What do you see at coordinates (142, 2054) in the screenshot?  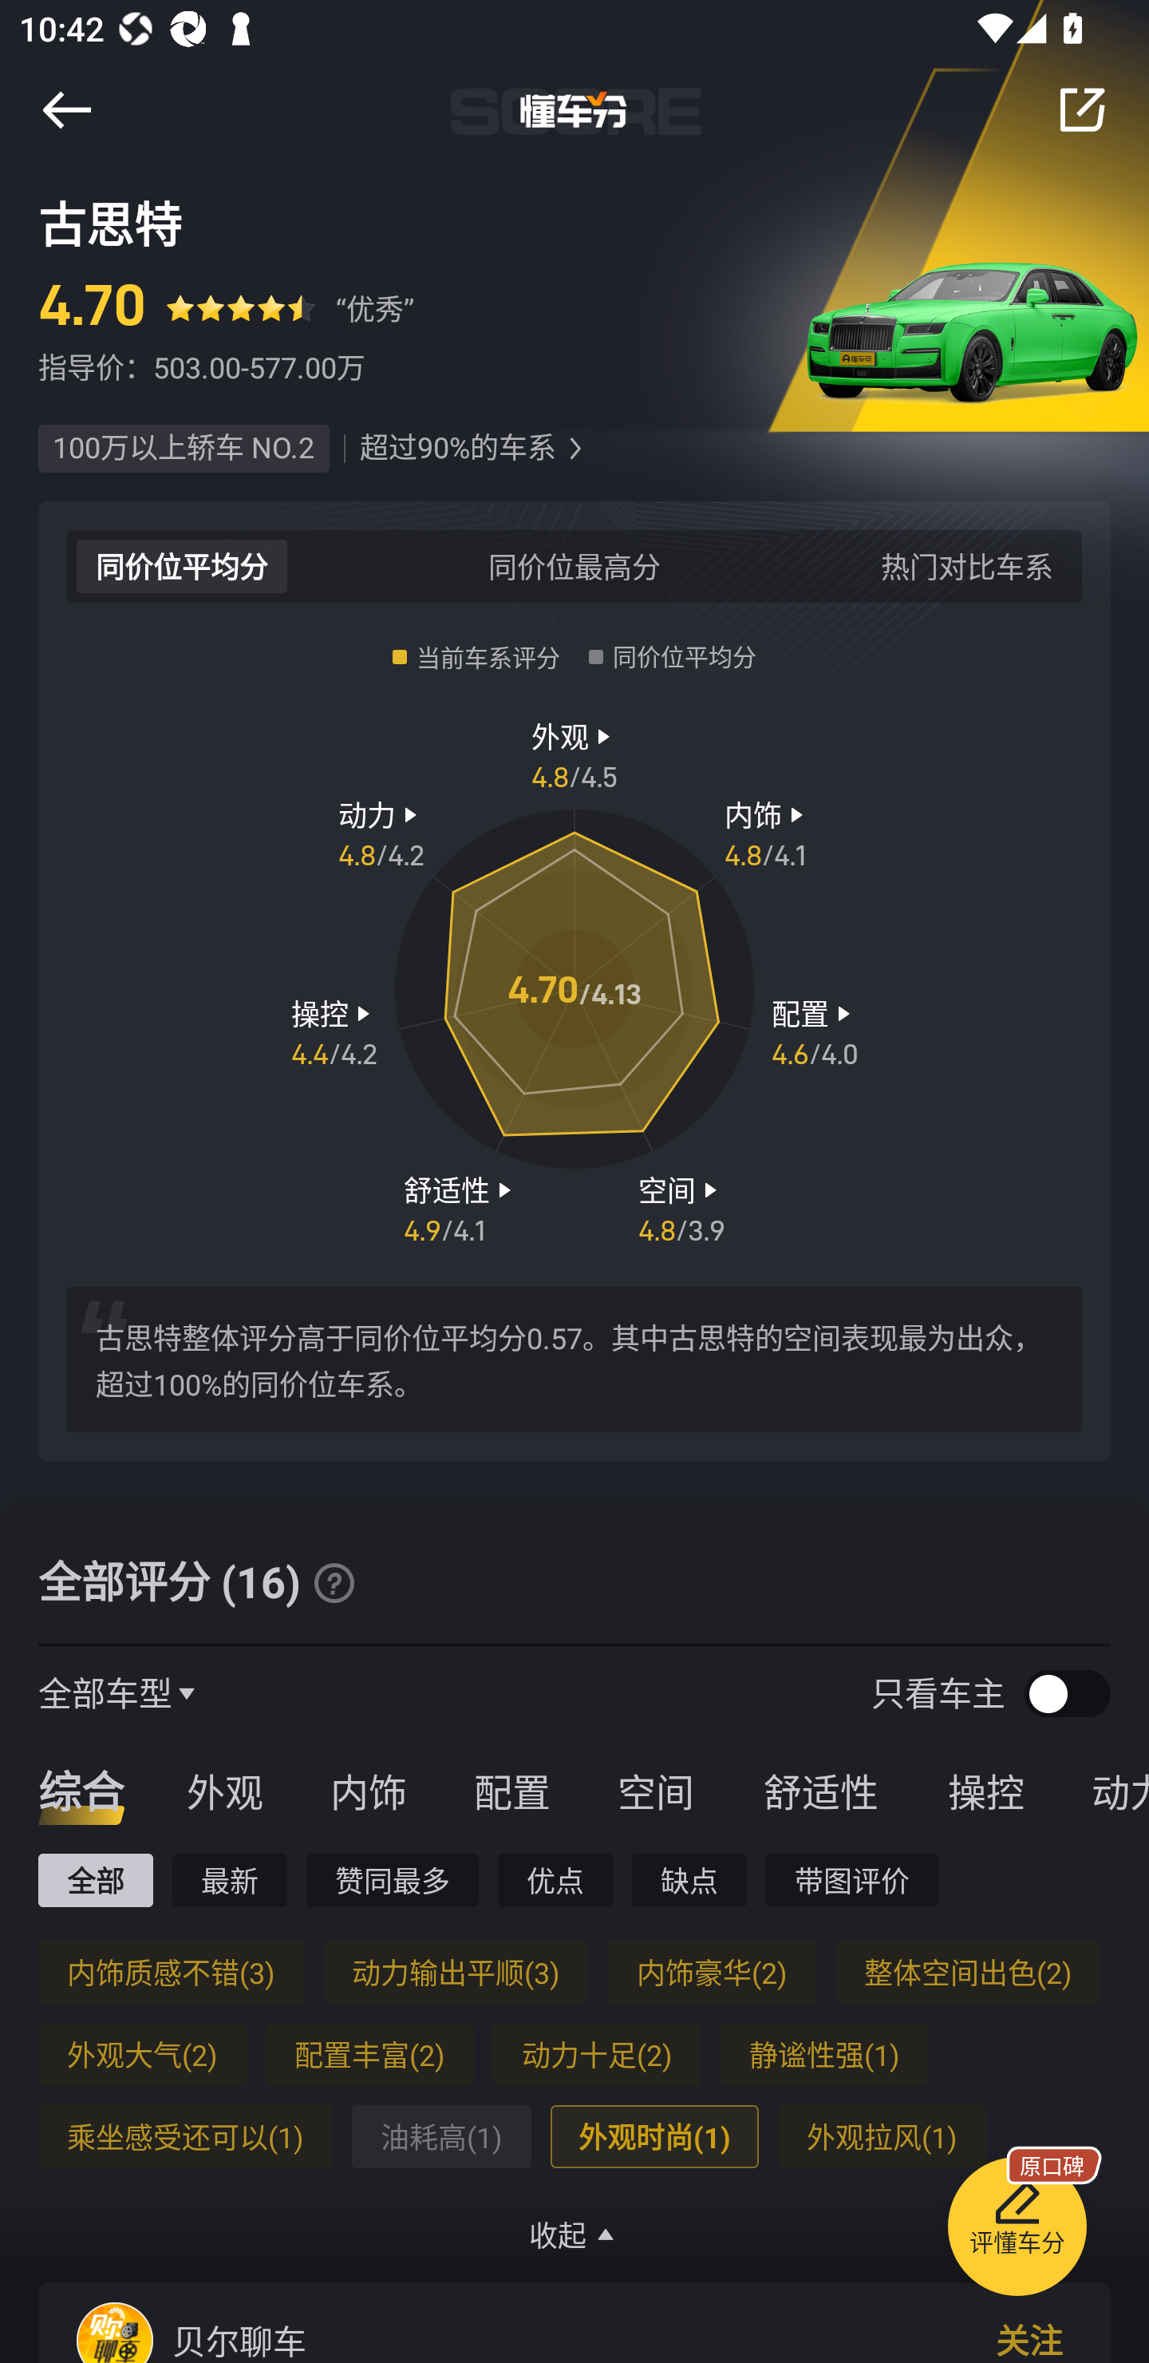 I see `外观大气(2)` at bounding box center [142, 2054].